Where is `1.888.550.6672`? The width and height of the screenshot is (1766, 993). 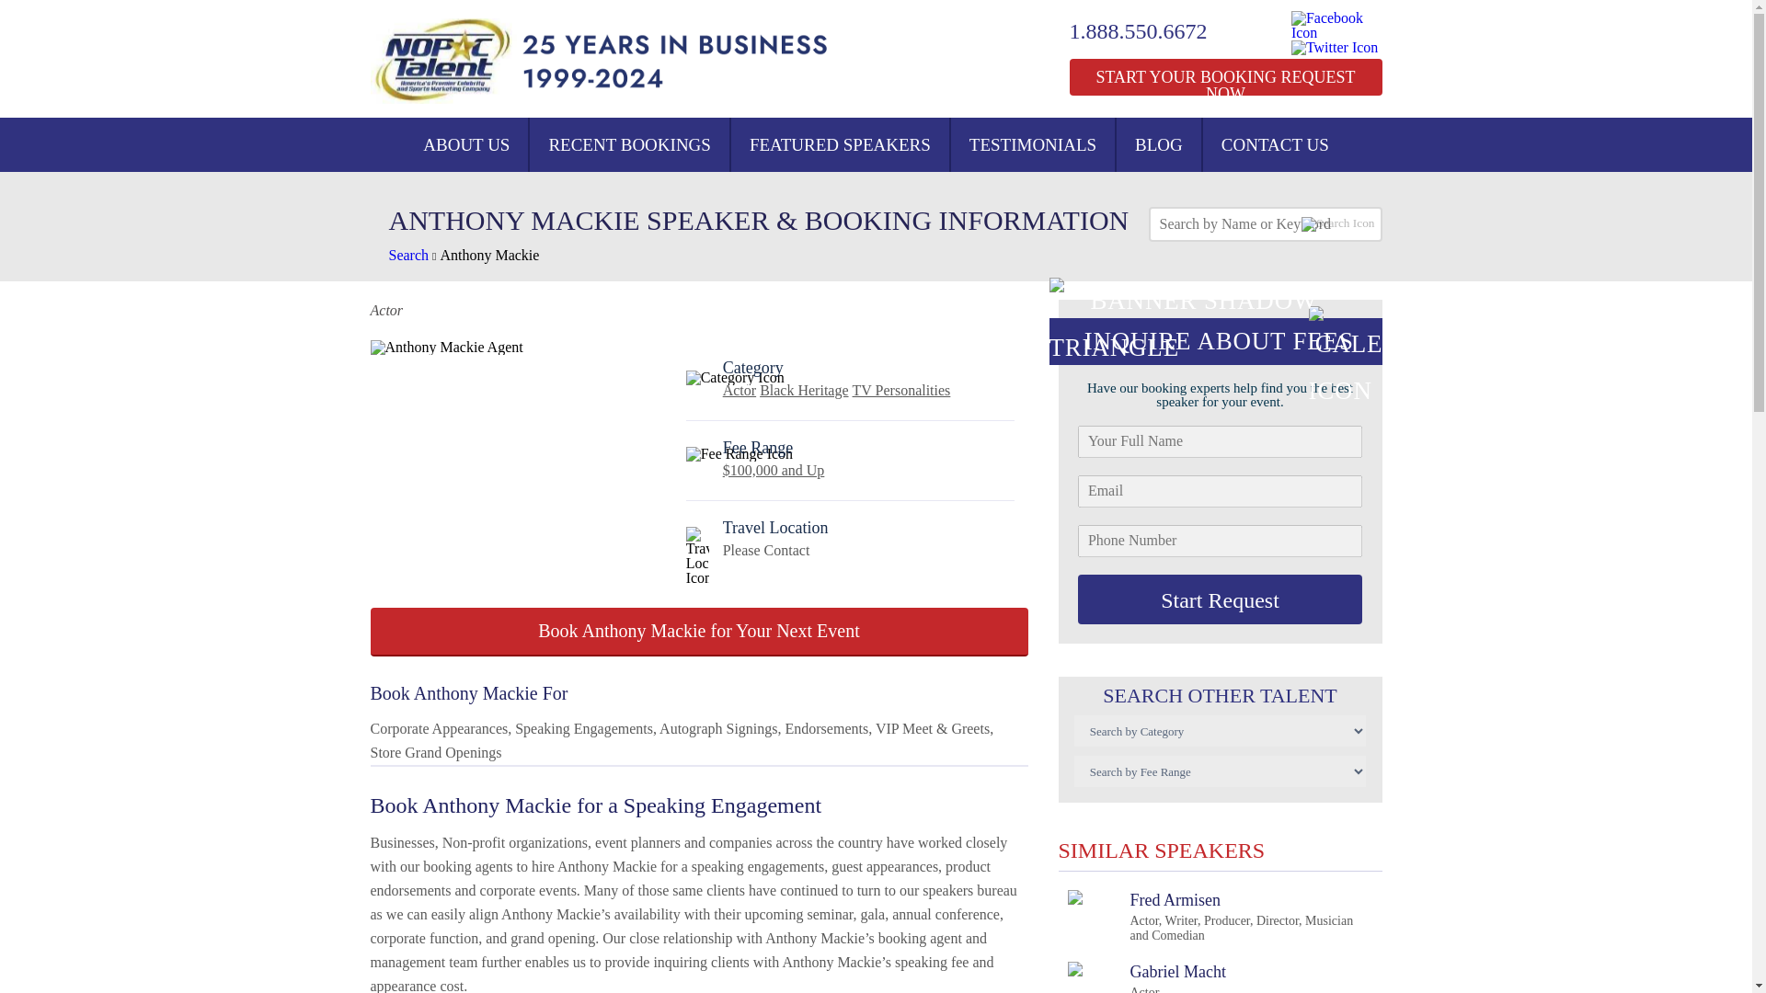
1.888.550.6672 is located at coordinates (1150, 31).